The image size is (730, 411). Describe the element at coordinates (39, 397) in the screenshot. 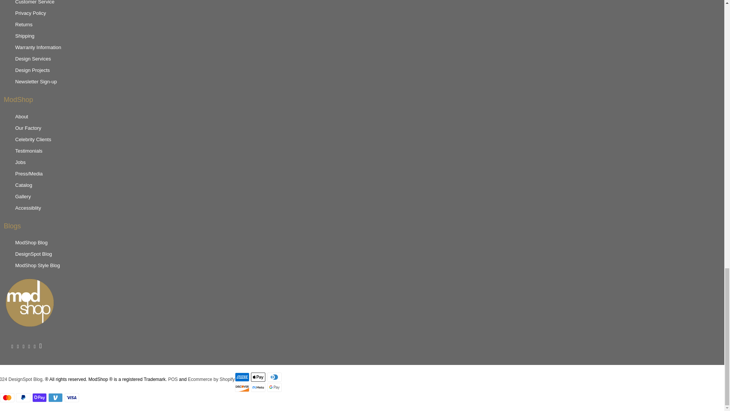

I see `Shop Pay` at that location.